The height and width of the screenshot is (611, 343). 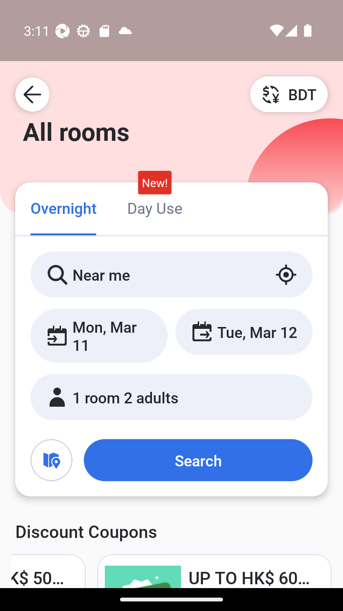 I want to click on New!, so click(x=154, y=183).